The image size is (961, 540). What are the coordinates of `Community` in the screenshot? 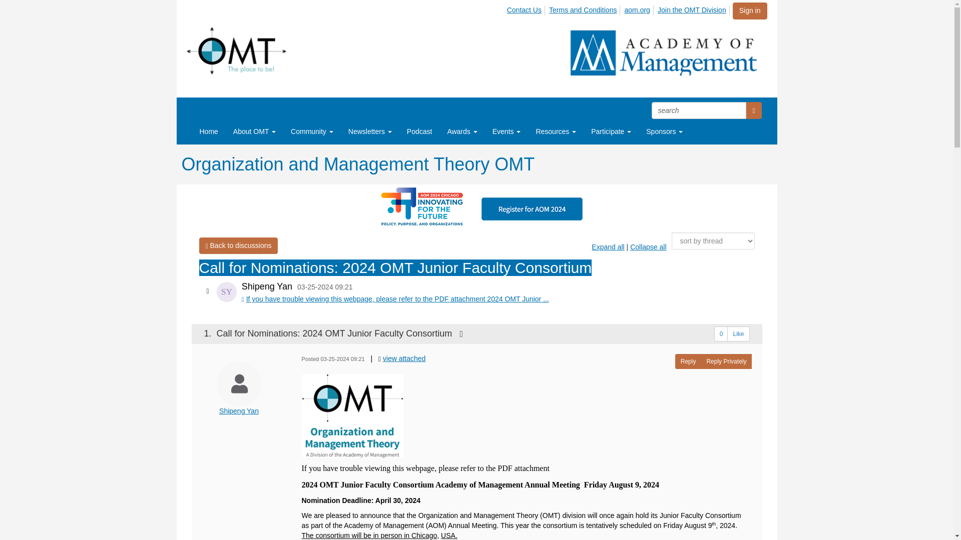 It's located at (312, 131).